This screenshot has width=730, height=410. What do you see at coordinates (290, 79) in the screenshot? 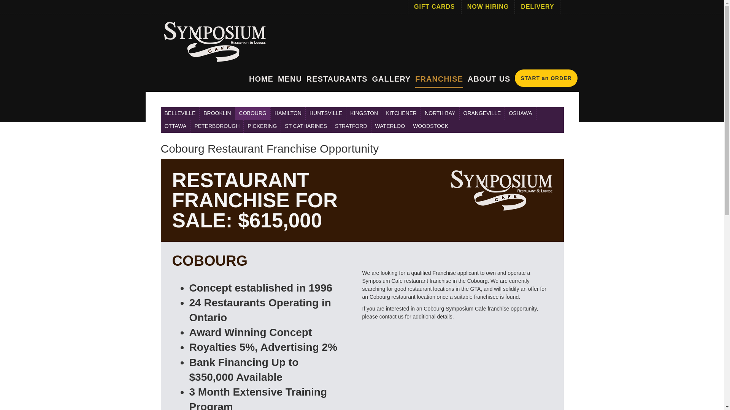
I see `MENU` at bounding box center [290, 79].